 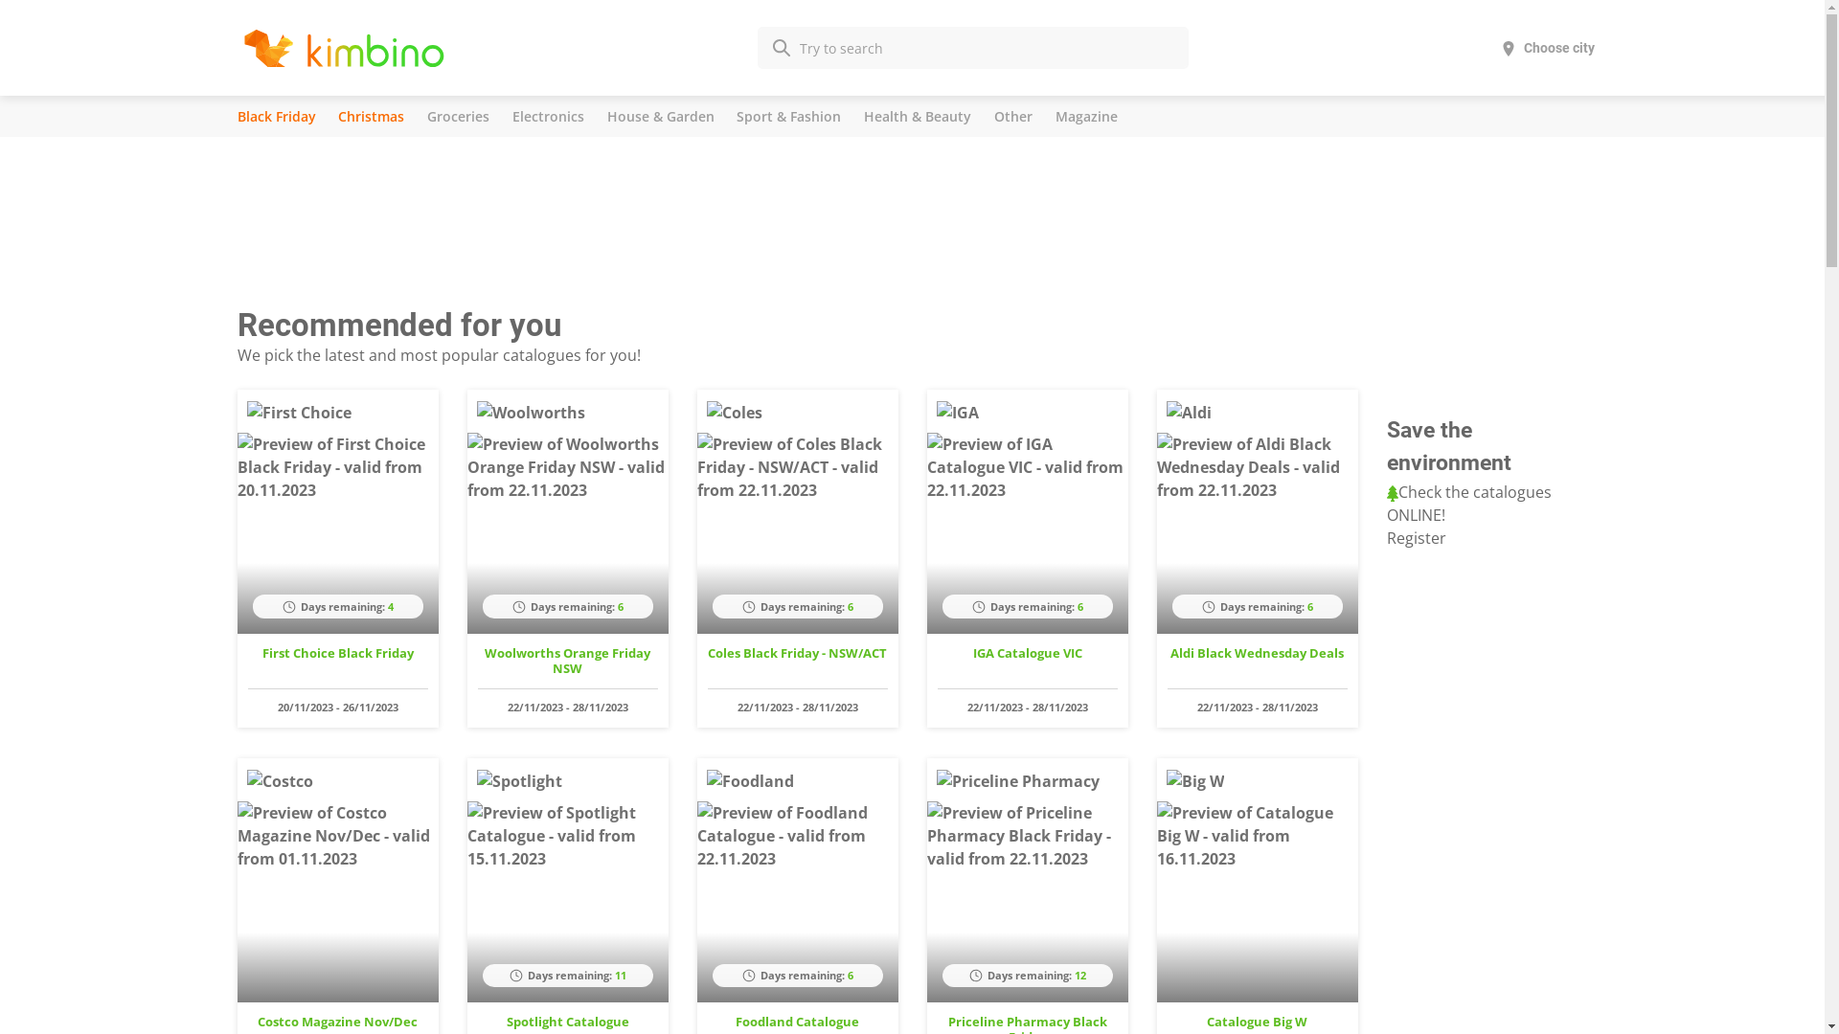 What do you see at coordinates (277, 117) in the screenshot?
I see `Black Friday` at bounding box center [277, 117].